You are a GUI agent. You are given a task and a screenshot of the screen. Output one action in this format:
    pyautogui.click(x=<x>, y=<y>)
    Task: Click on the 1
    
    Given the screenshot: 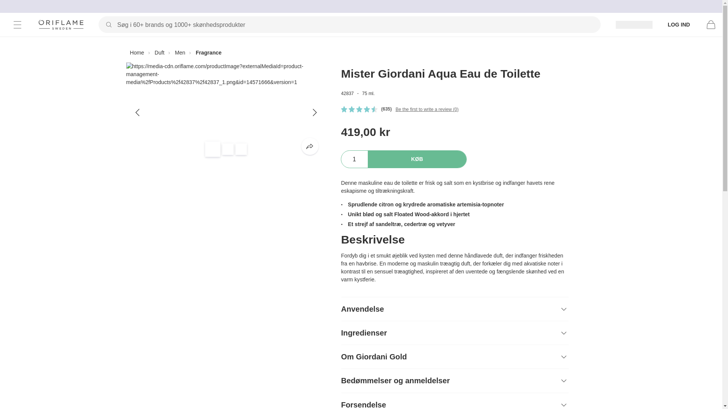 What is the action you would take?
    pyautogui.click(x=354, y=159)
    